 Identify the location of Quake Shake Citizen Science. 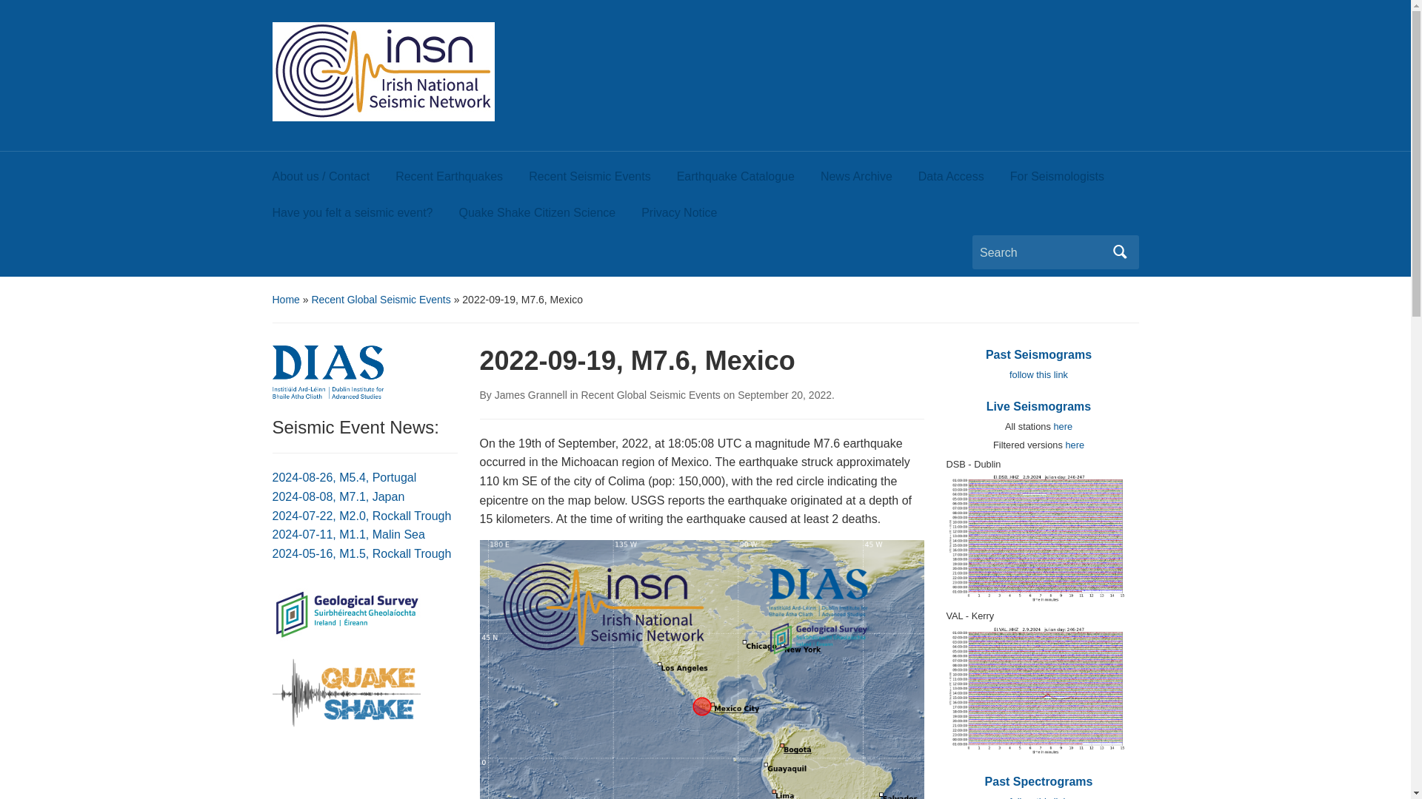
(551, 216).